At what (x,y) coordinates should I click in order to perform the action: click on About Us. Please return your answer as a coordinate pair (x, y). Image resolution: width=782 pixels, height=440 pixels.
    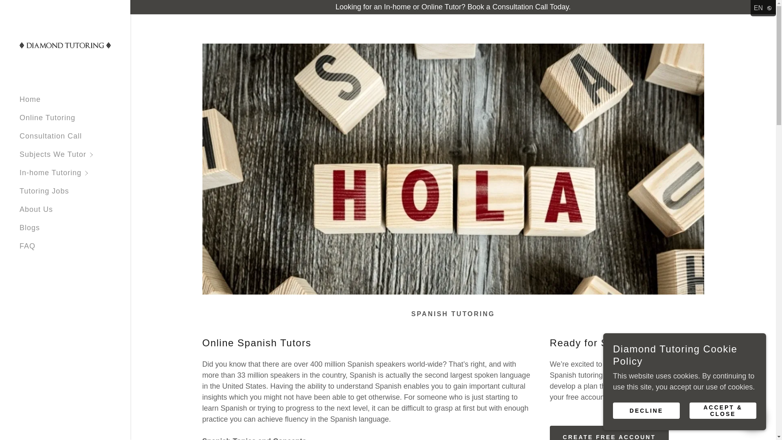
    Looking at the image, I should click on (36, 209).